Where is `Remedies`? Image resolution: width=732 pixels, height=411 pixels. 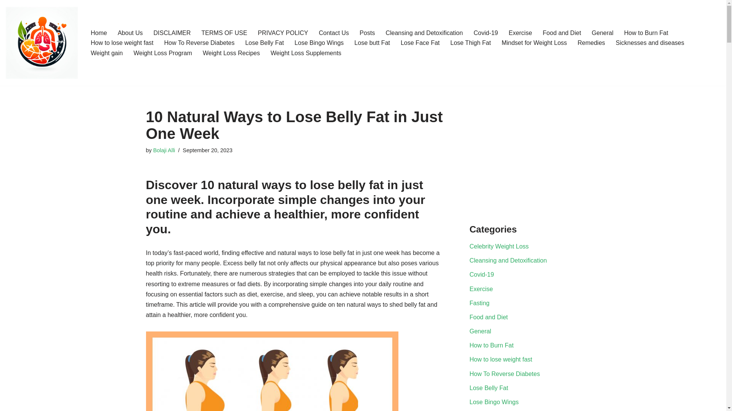
Remedies is located at coordinates (591, 43).